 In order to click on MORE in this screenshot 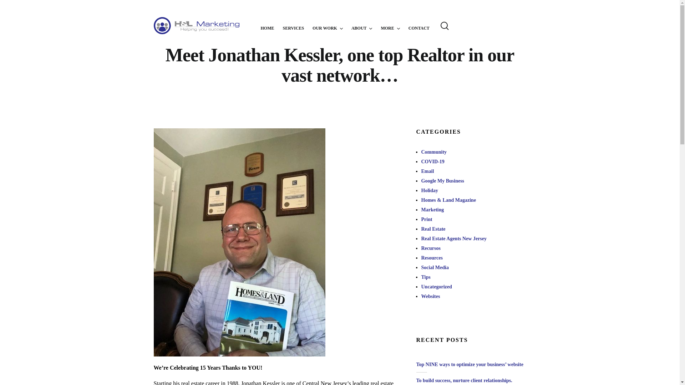, I will do `click(390, 25)`.